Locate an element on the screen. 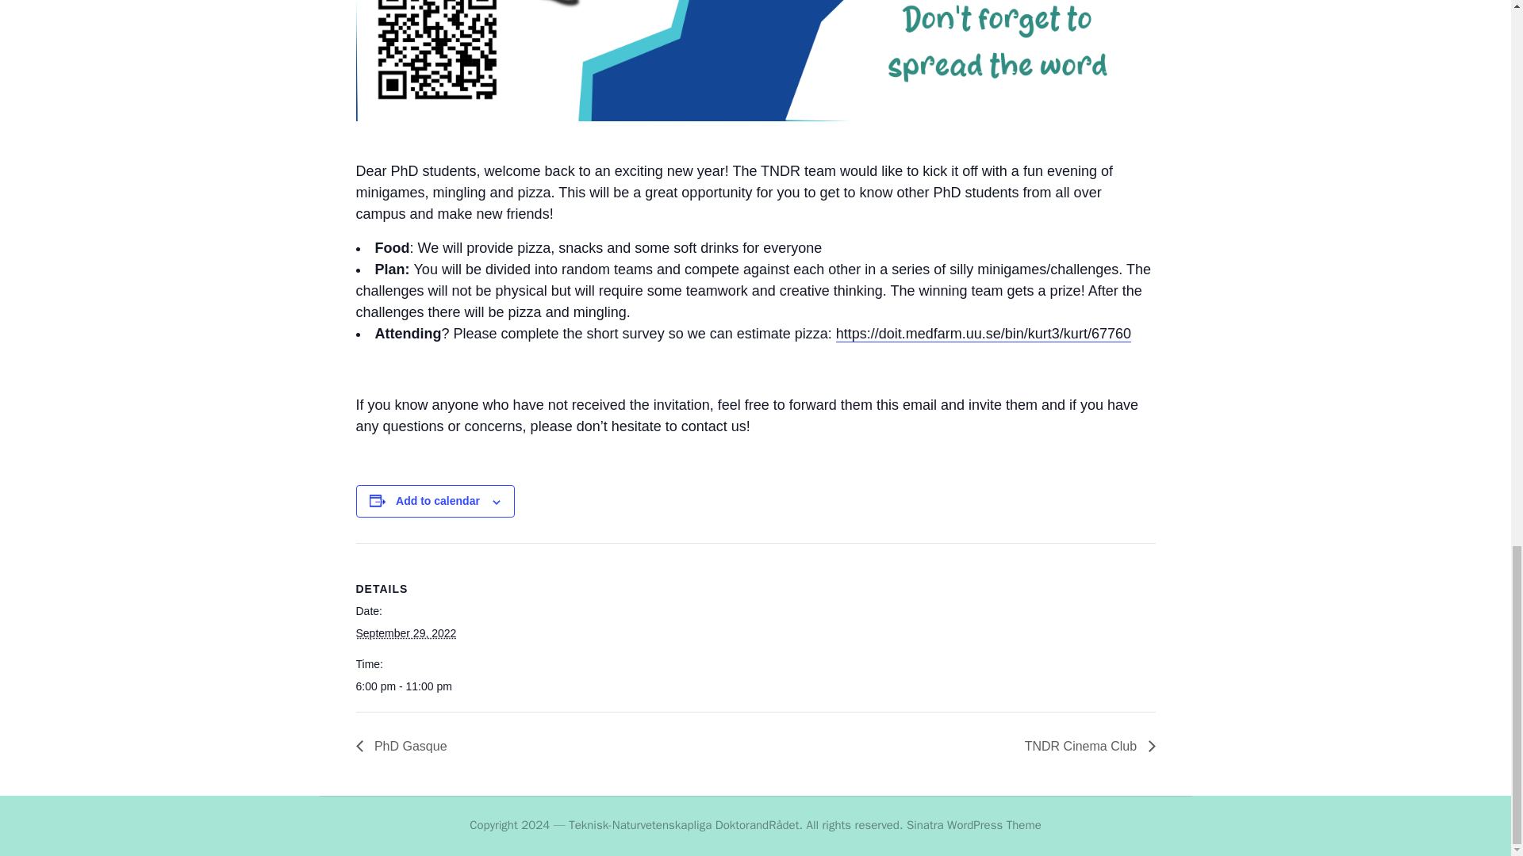  PhD Gasque is located at coordinates (405, 747).